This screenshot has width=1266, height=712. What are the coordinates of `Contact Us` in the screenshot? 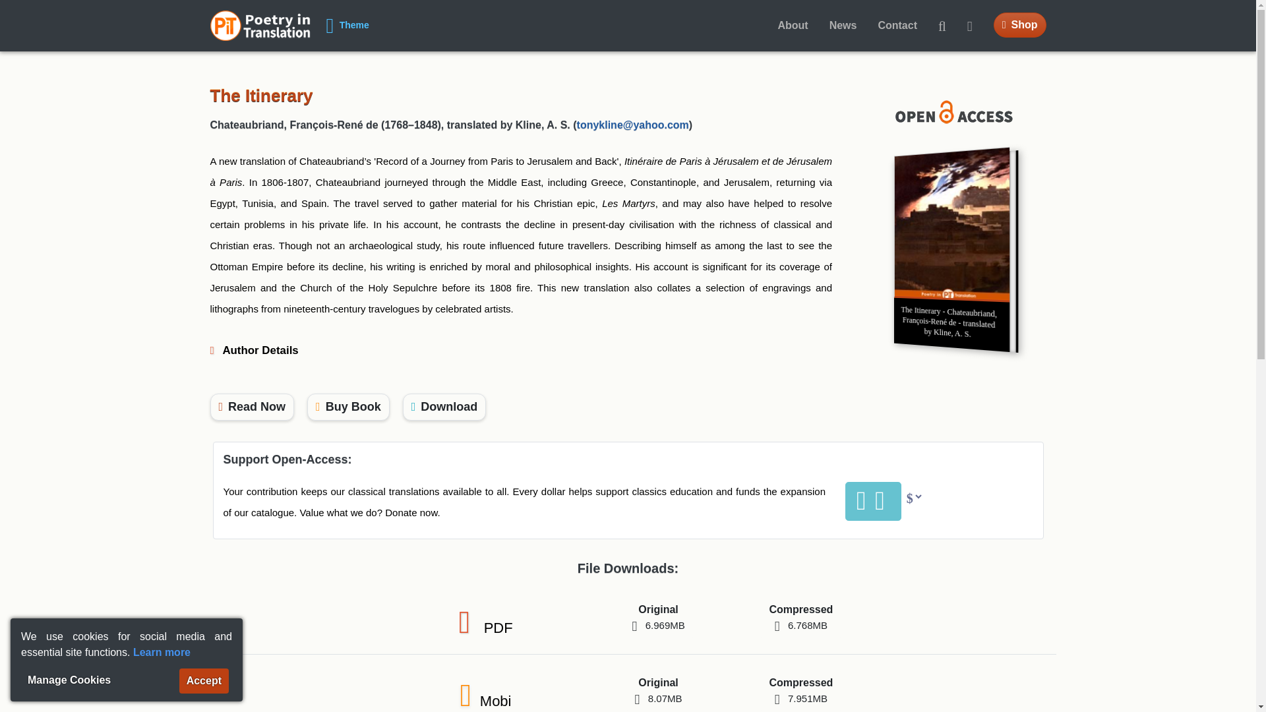 It's located at (260, 25).